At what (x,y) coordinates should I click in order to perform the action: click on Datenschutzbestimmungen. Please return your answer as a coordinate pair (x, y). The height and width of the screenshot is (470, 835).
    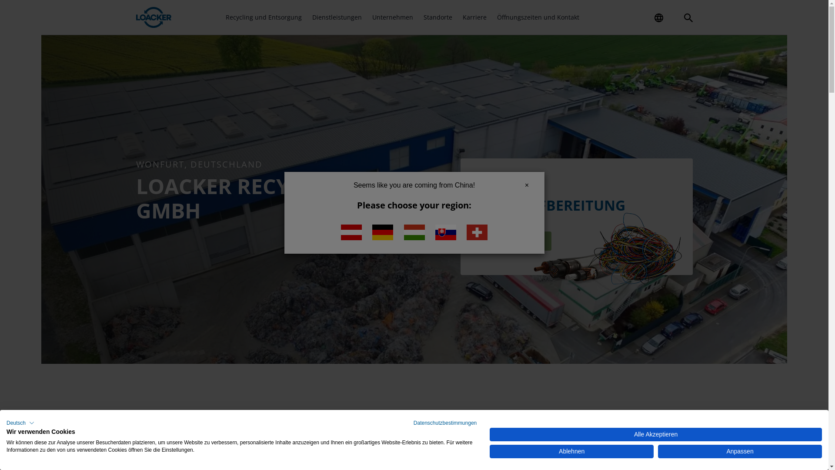
    Looking at the image, I should click on (445, 423).